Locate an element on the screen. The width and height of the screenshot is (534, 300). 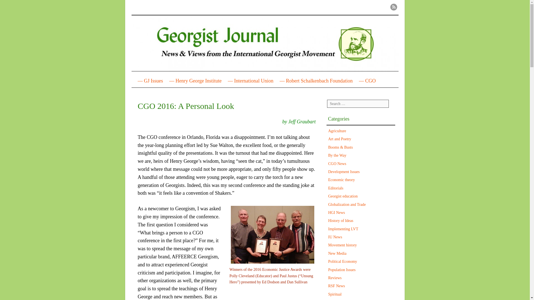
Movement history is located at coordinates (342, 245).